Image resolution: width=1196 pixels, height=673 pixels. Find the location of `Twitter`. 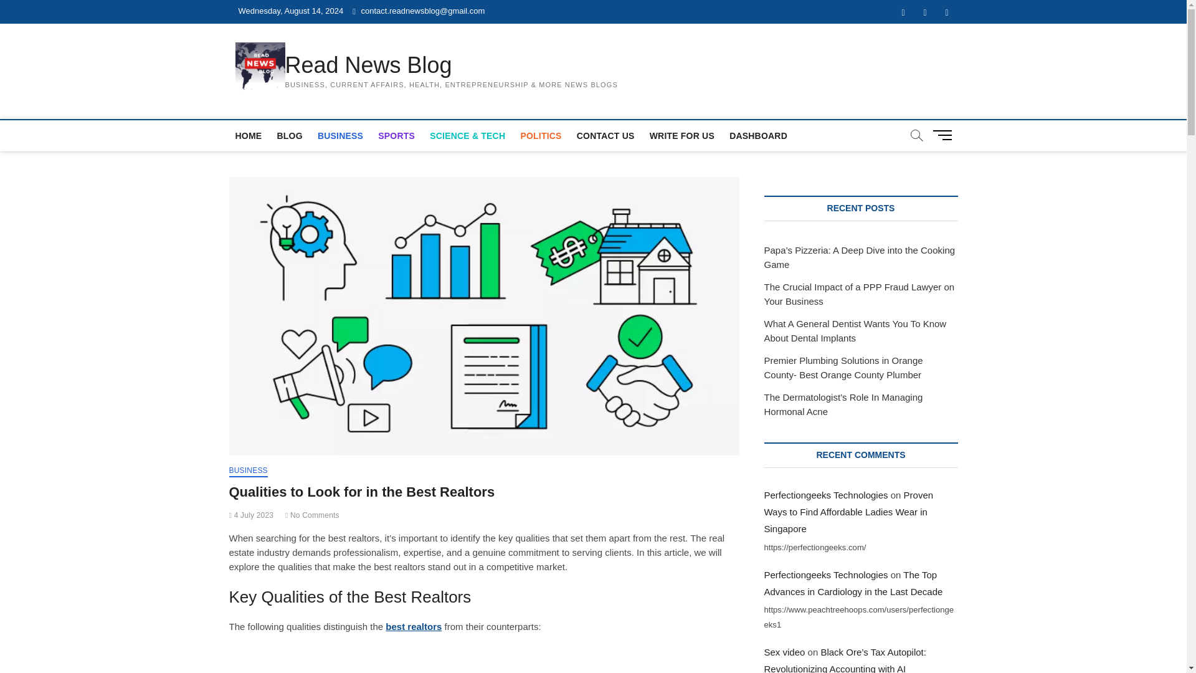

Twitter is located at coordinates (926, 12).